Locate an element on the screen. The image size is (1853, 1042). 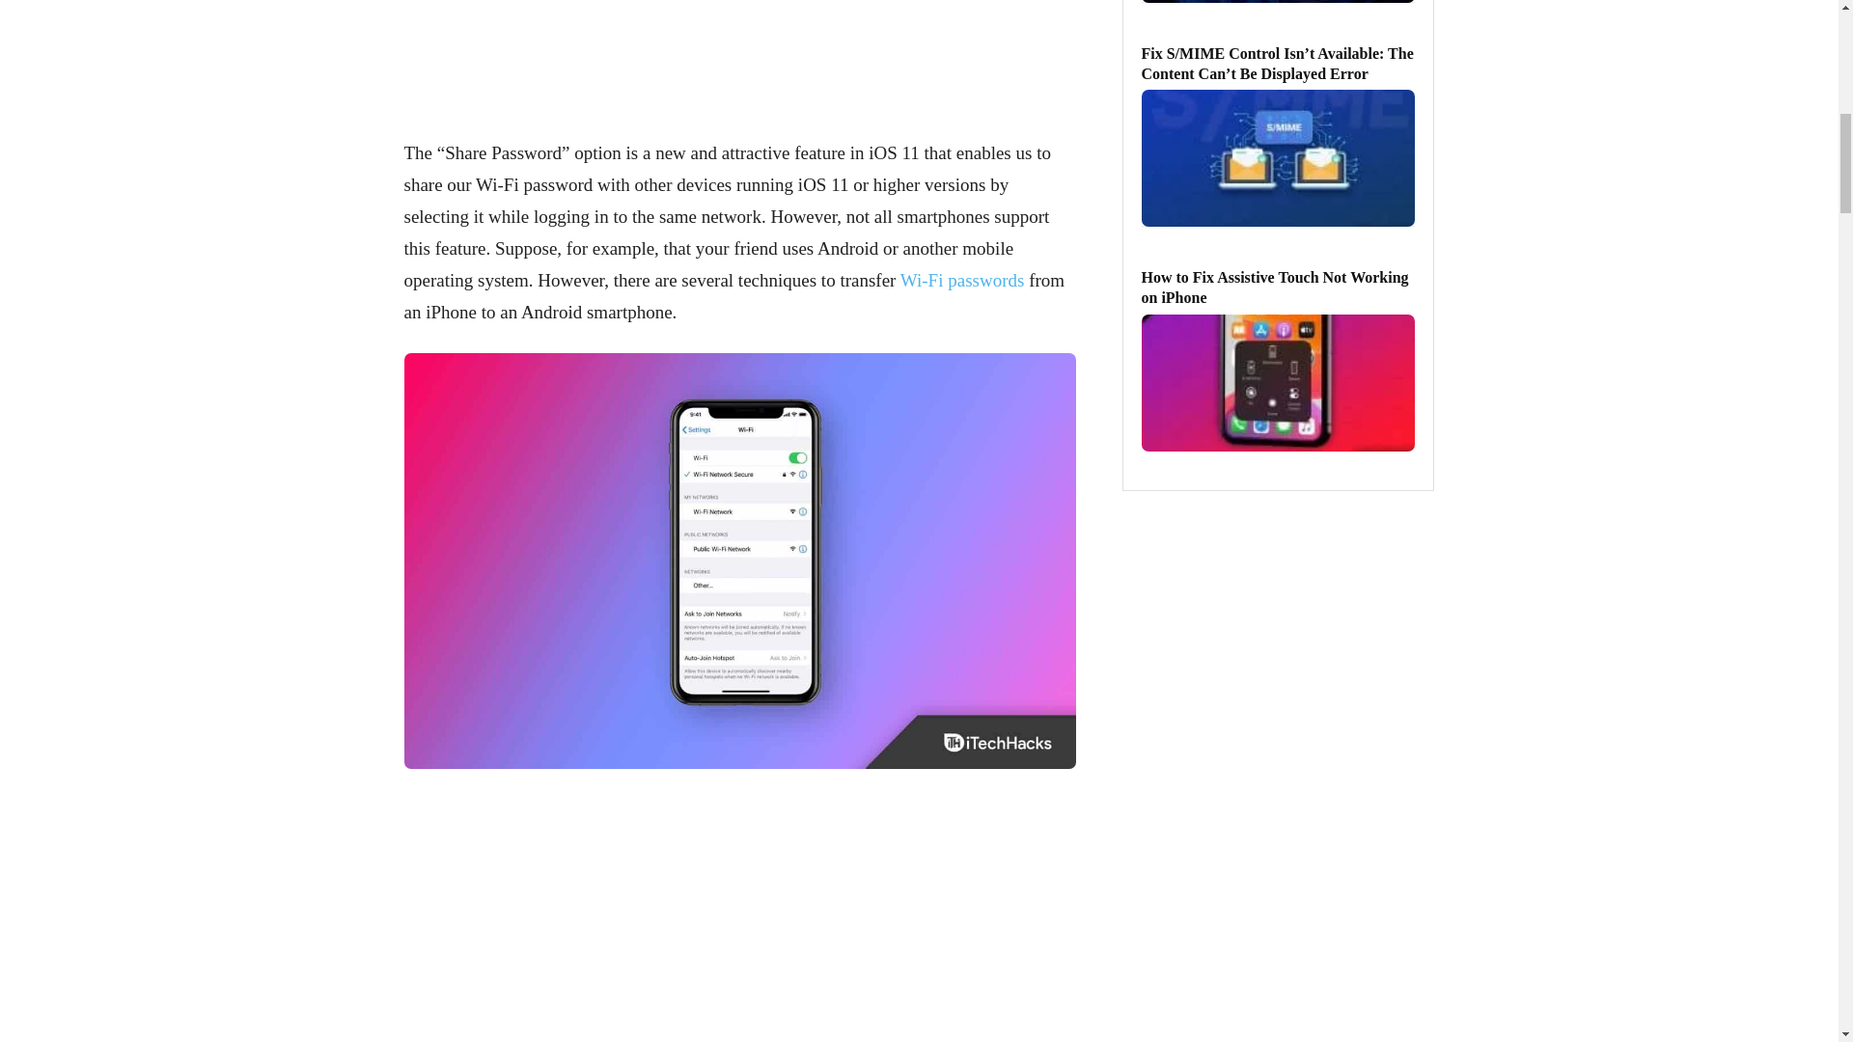
Wi-Fi passwords is located at coordinates (962, 280).